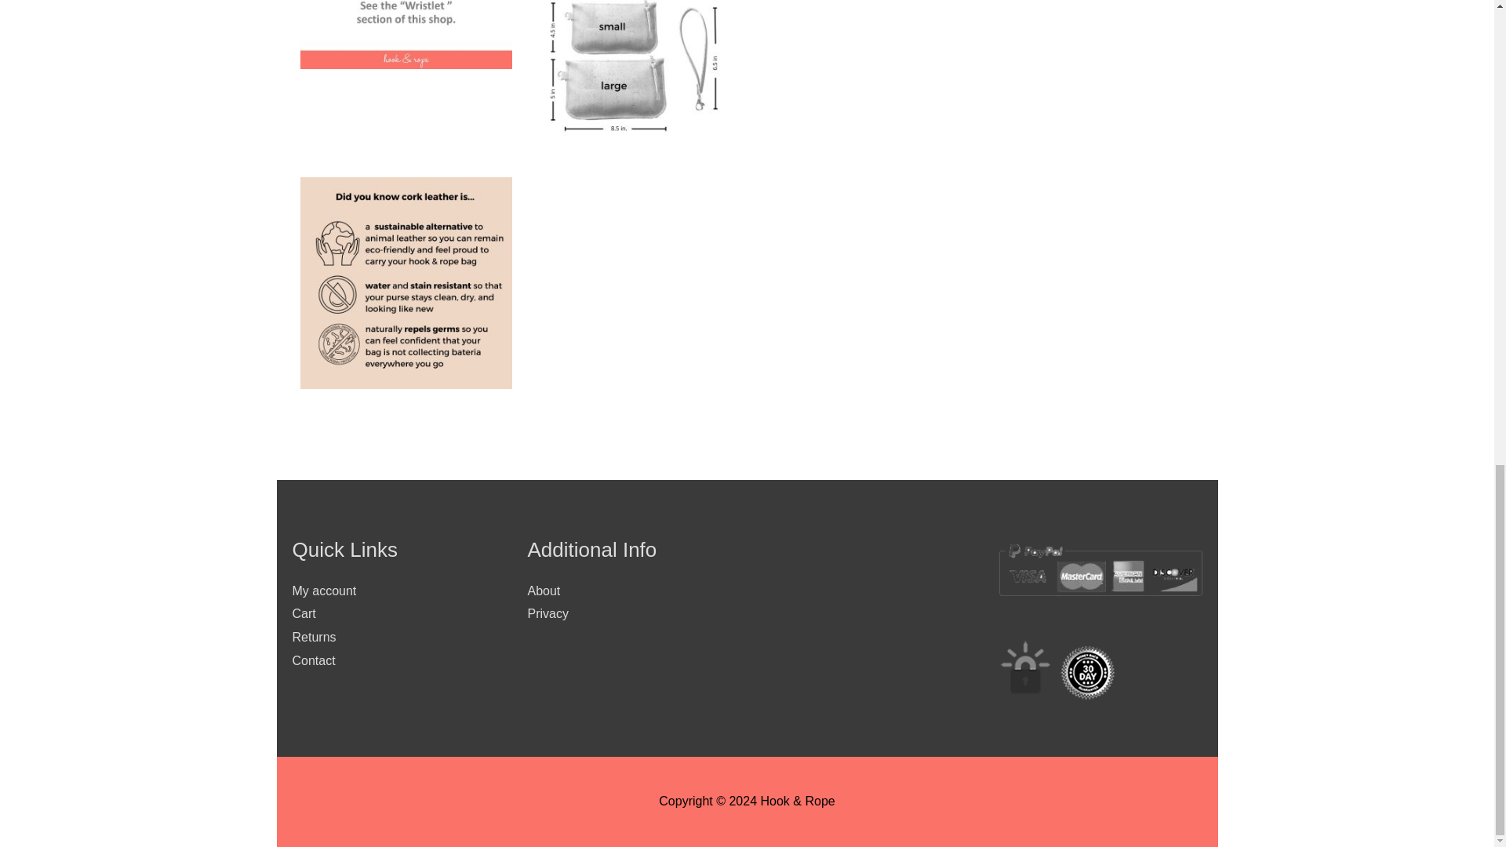 The image size is (1506, 847). I want to click on Privacy, so click(547, 613).